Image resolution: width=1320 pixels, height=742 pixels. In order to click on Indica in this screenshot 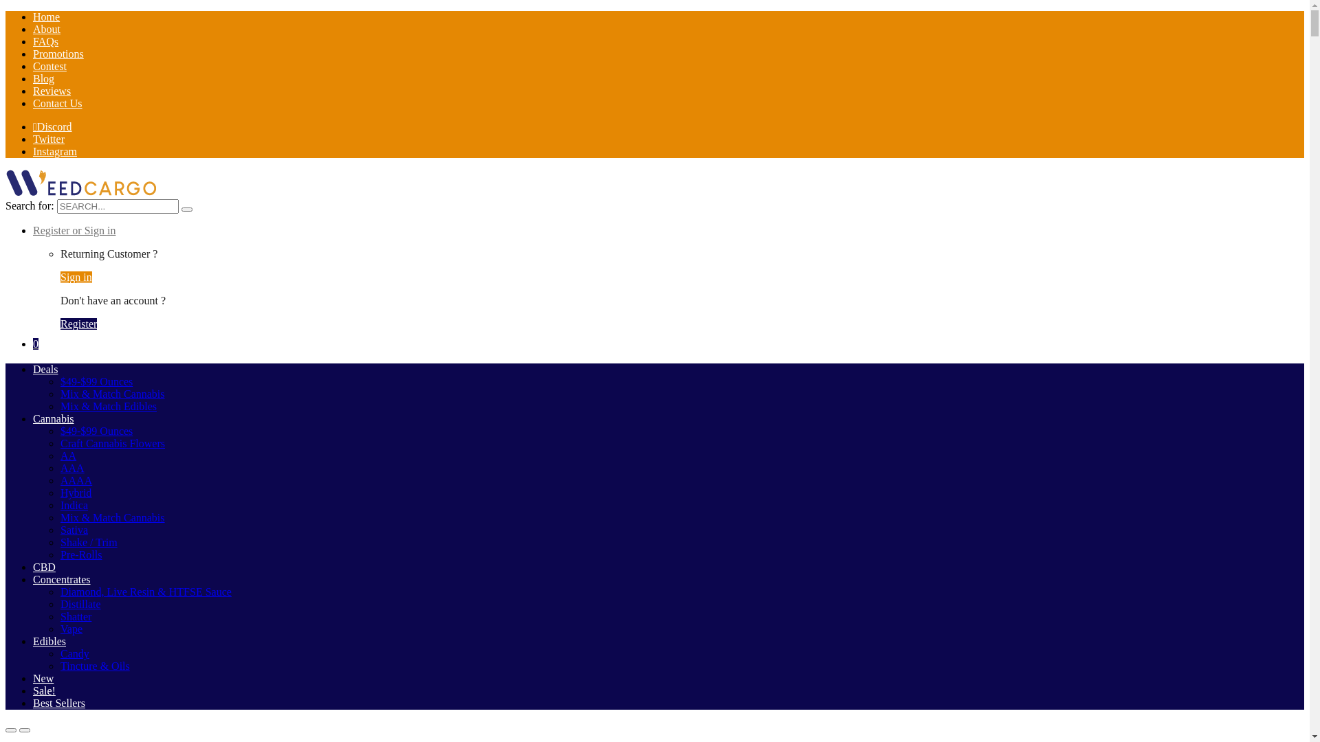, I will do `click(74, 506)`.